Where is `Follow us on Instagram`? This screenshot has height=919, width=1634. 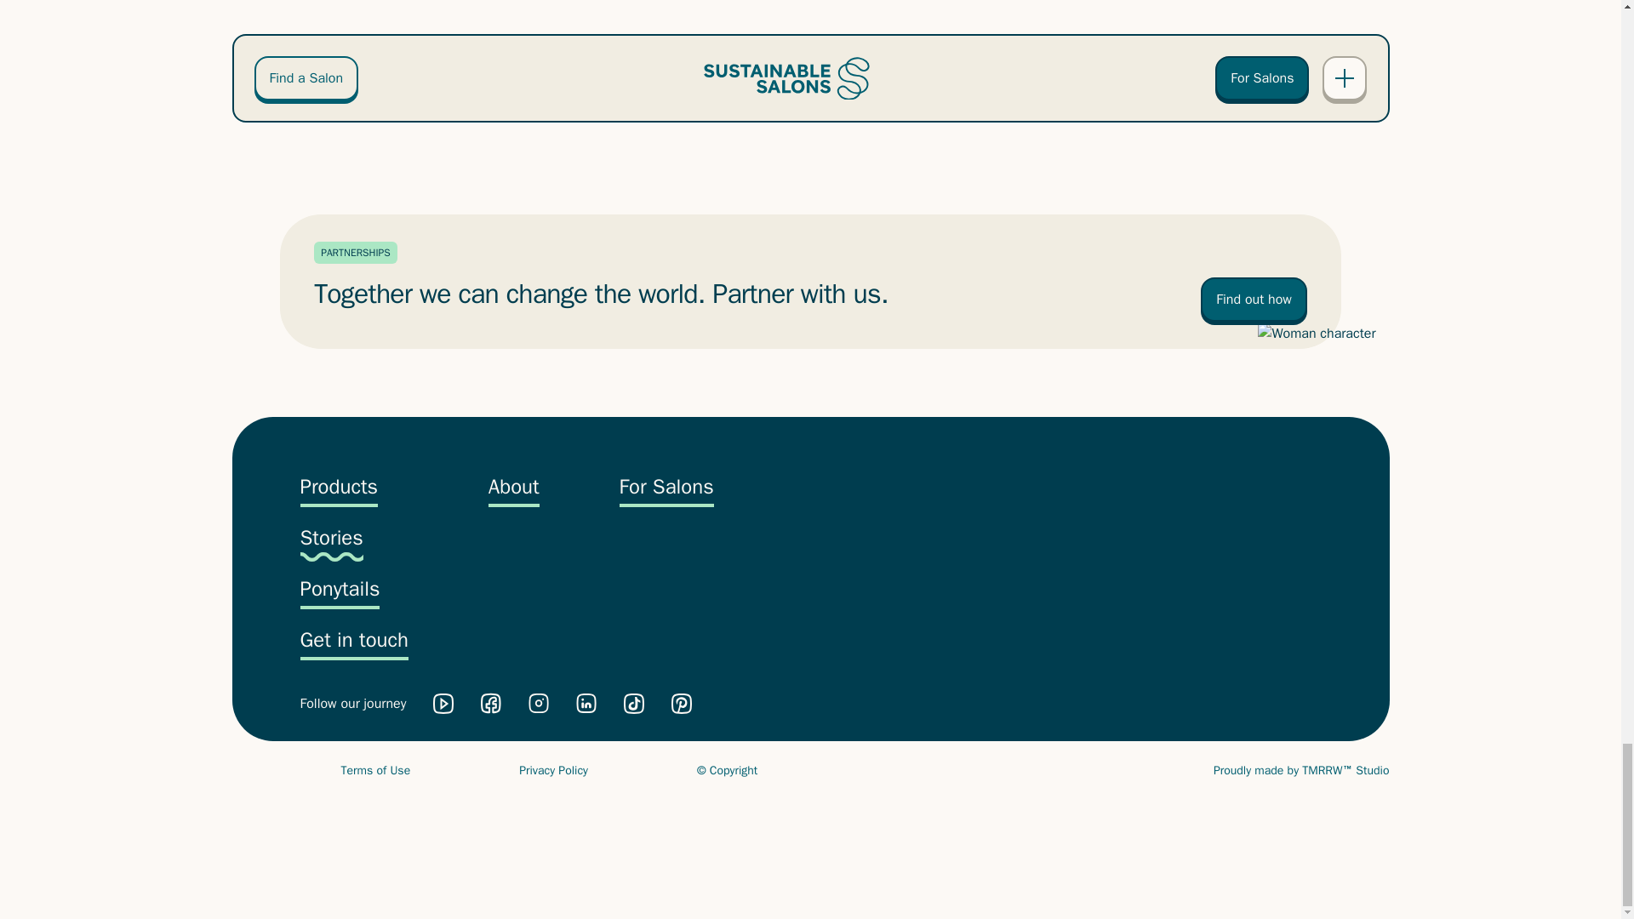
Follow us on Instagram is located at coordinates (538, 703).